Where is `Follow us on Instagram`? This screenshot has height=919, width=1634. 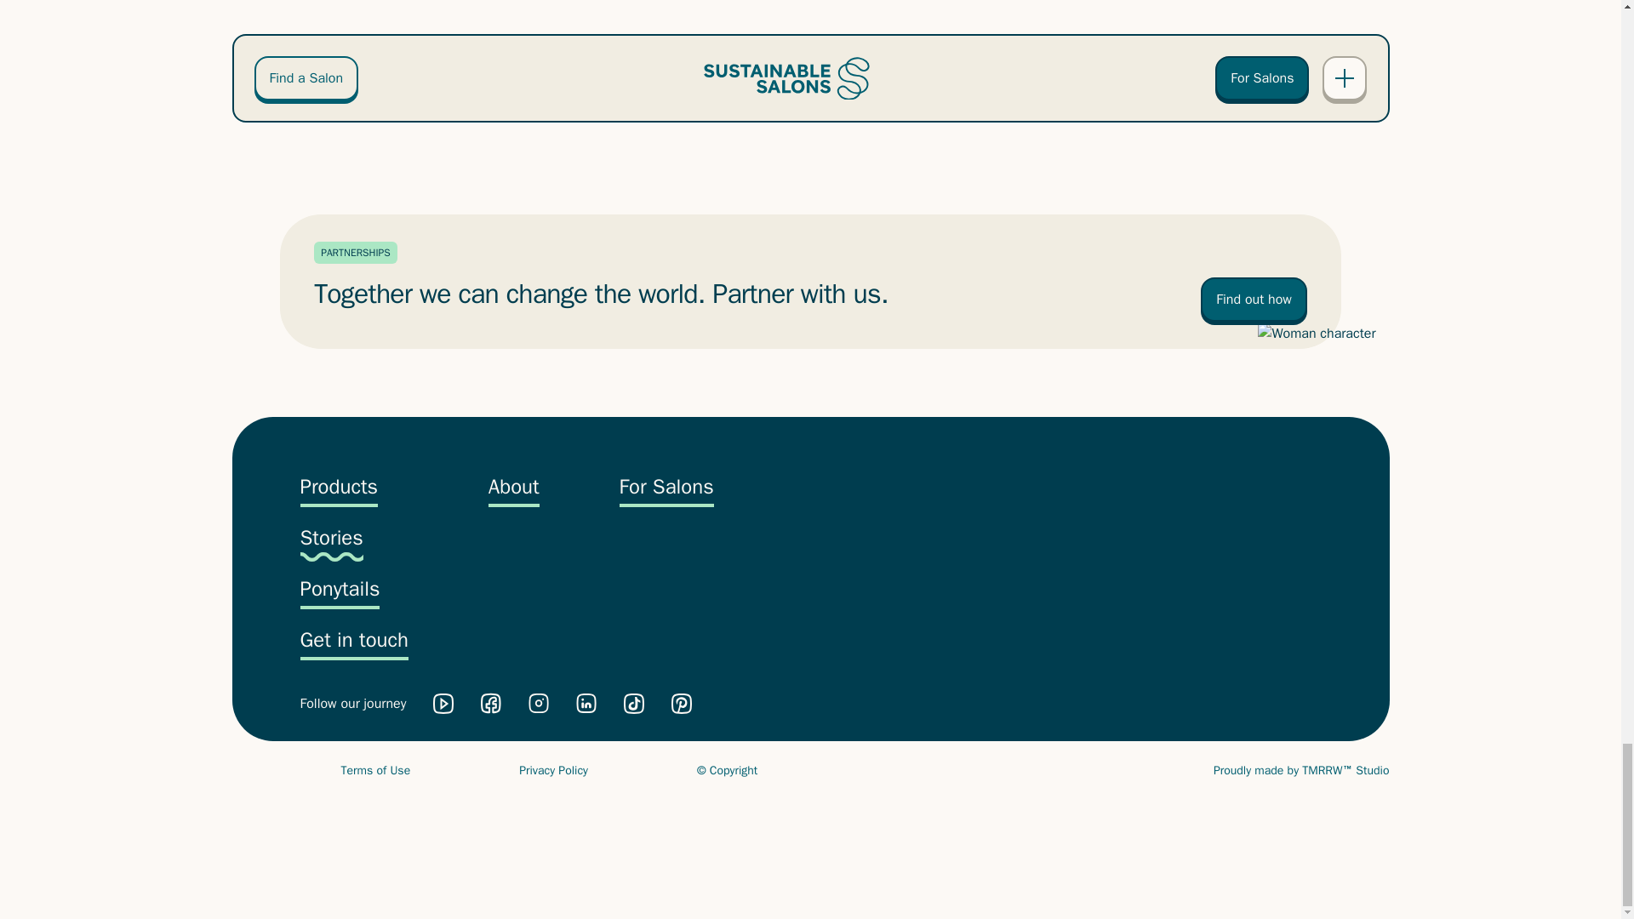
Follow us on Instagram is located at coordinates (538, 703).